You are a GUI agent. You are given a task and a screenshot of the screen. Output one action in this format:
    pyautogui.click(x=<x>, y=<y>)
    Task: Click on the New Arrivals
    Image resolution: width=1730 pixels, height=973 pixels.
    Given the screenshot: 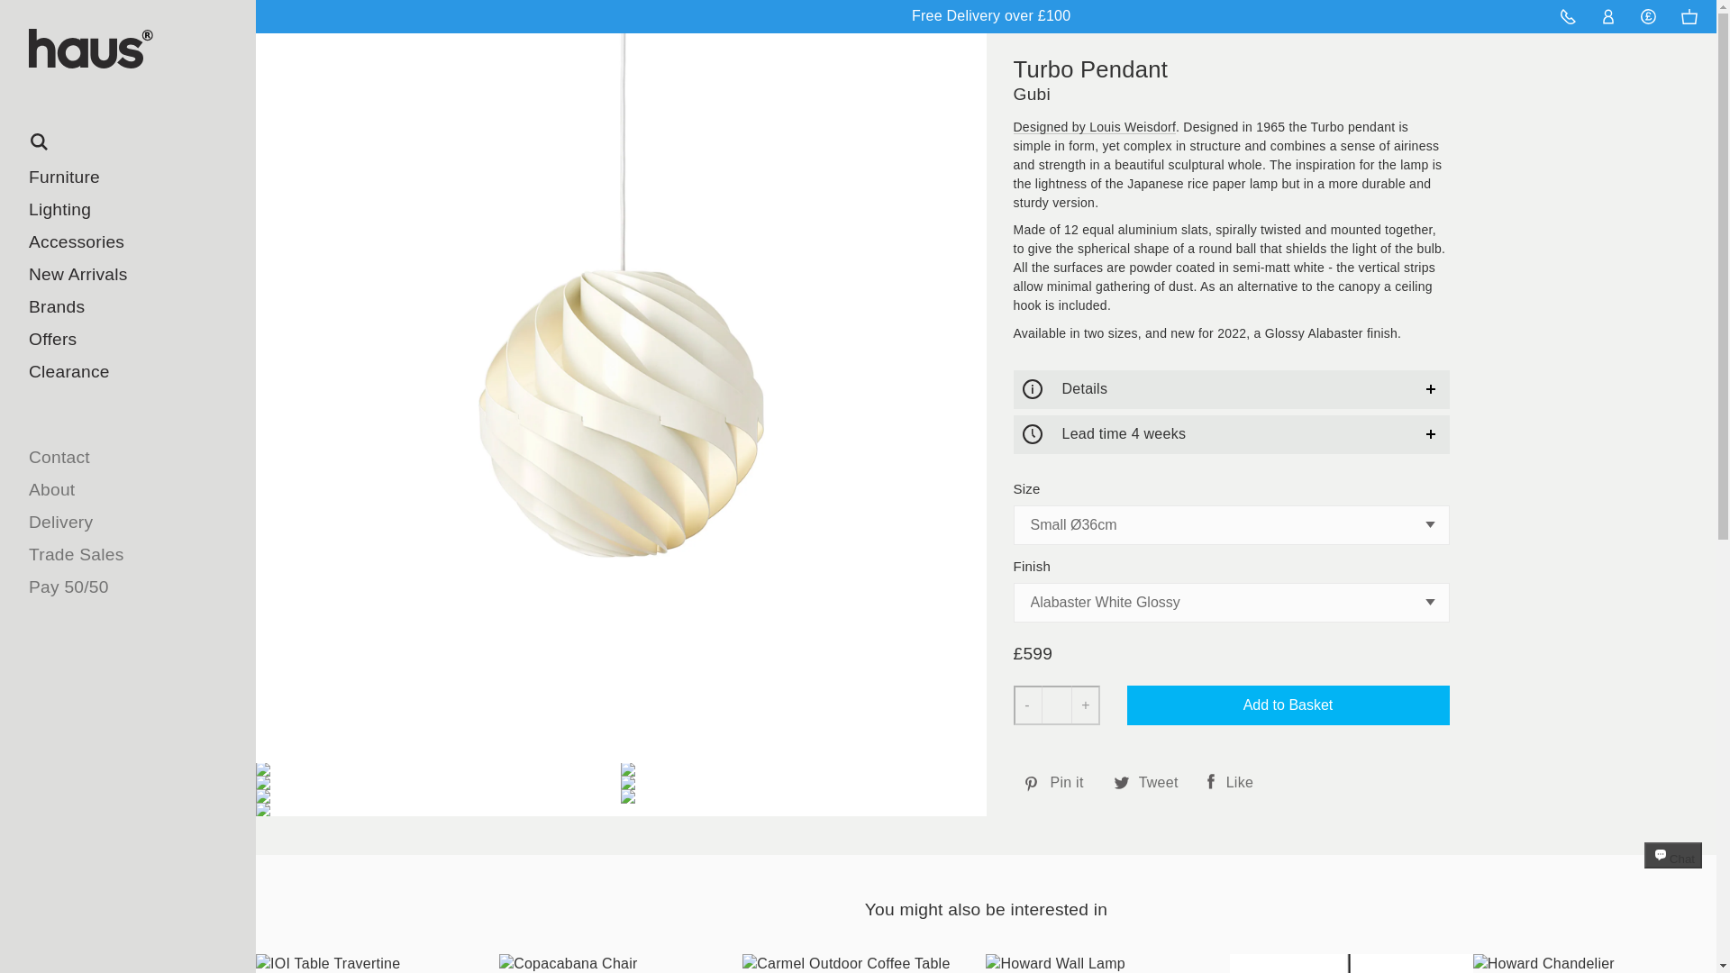 What is the action you would take?
    pyautogui.click(x=128, y=274)
    